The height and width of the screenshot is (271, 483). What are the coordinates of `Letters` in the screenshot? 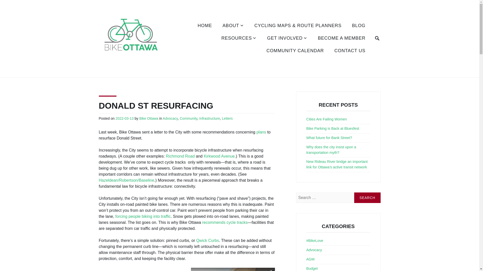 It's located at (227, 118).